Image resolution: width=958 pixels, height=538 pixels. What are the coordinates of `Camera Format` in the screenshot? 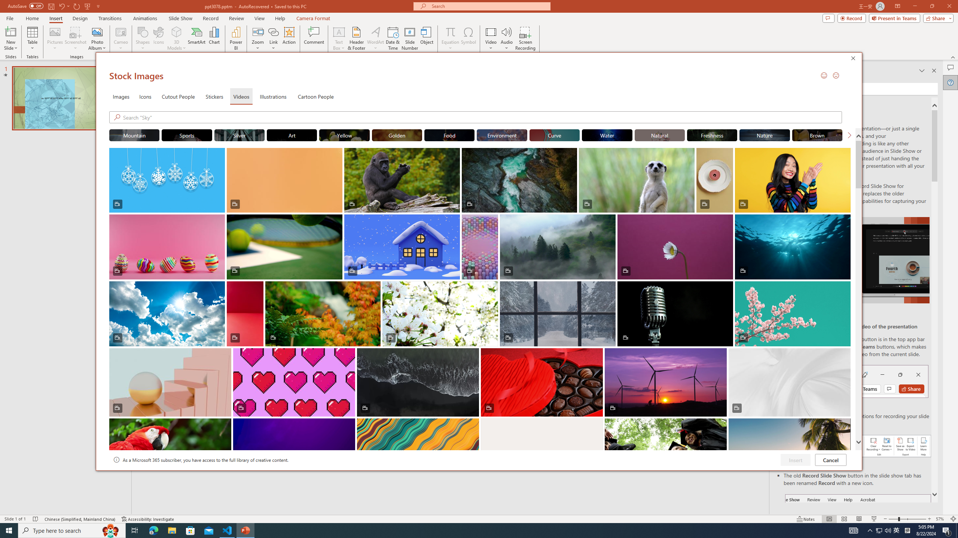 It's located at (313, 18).